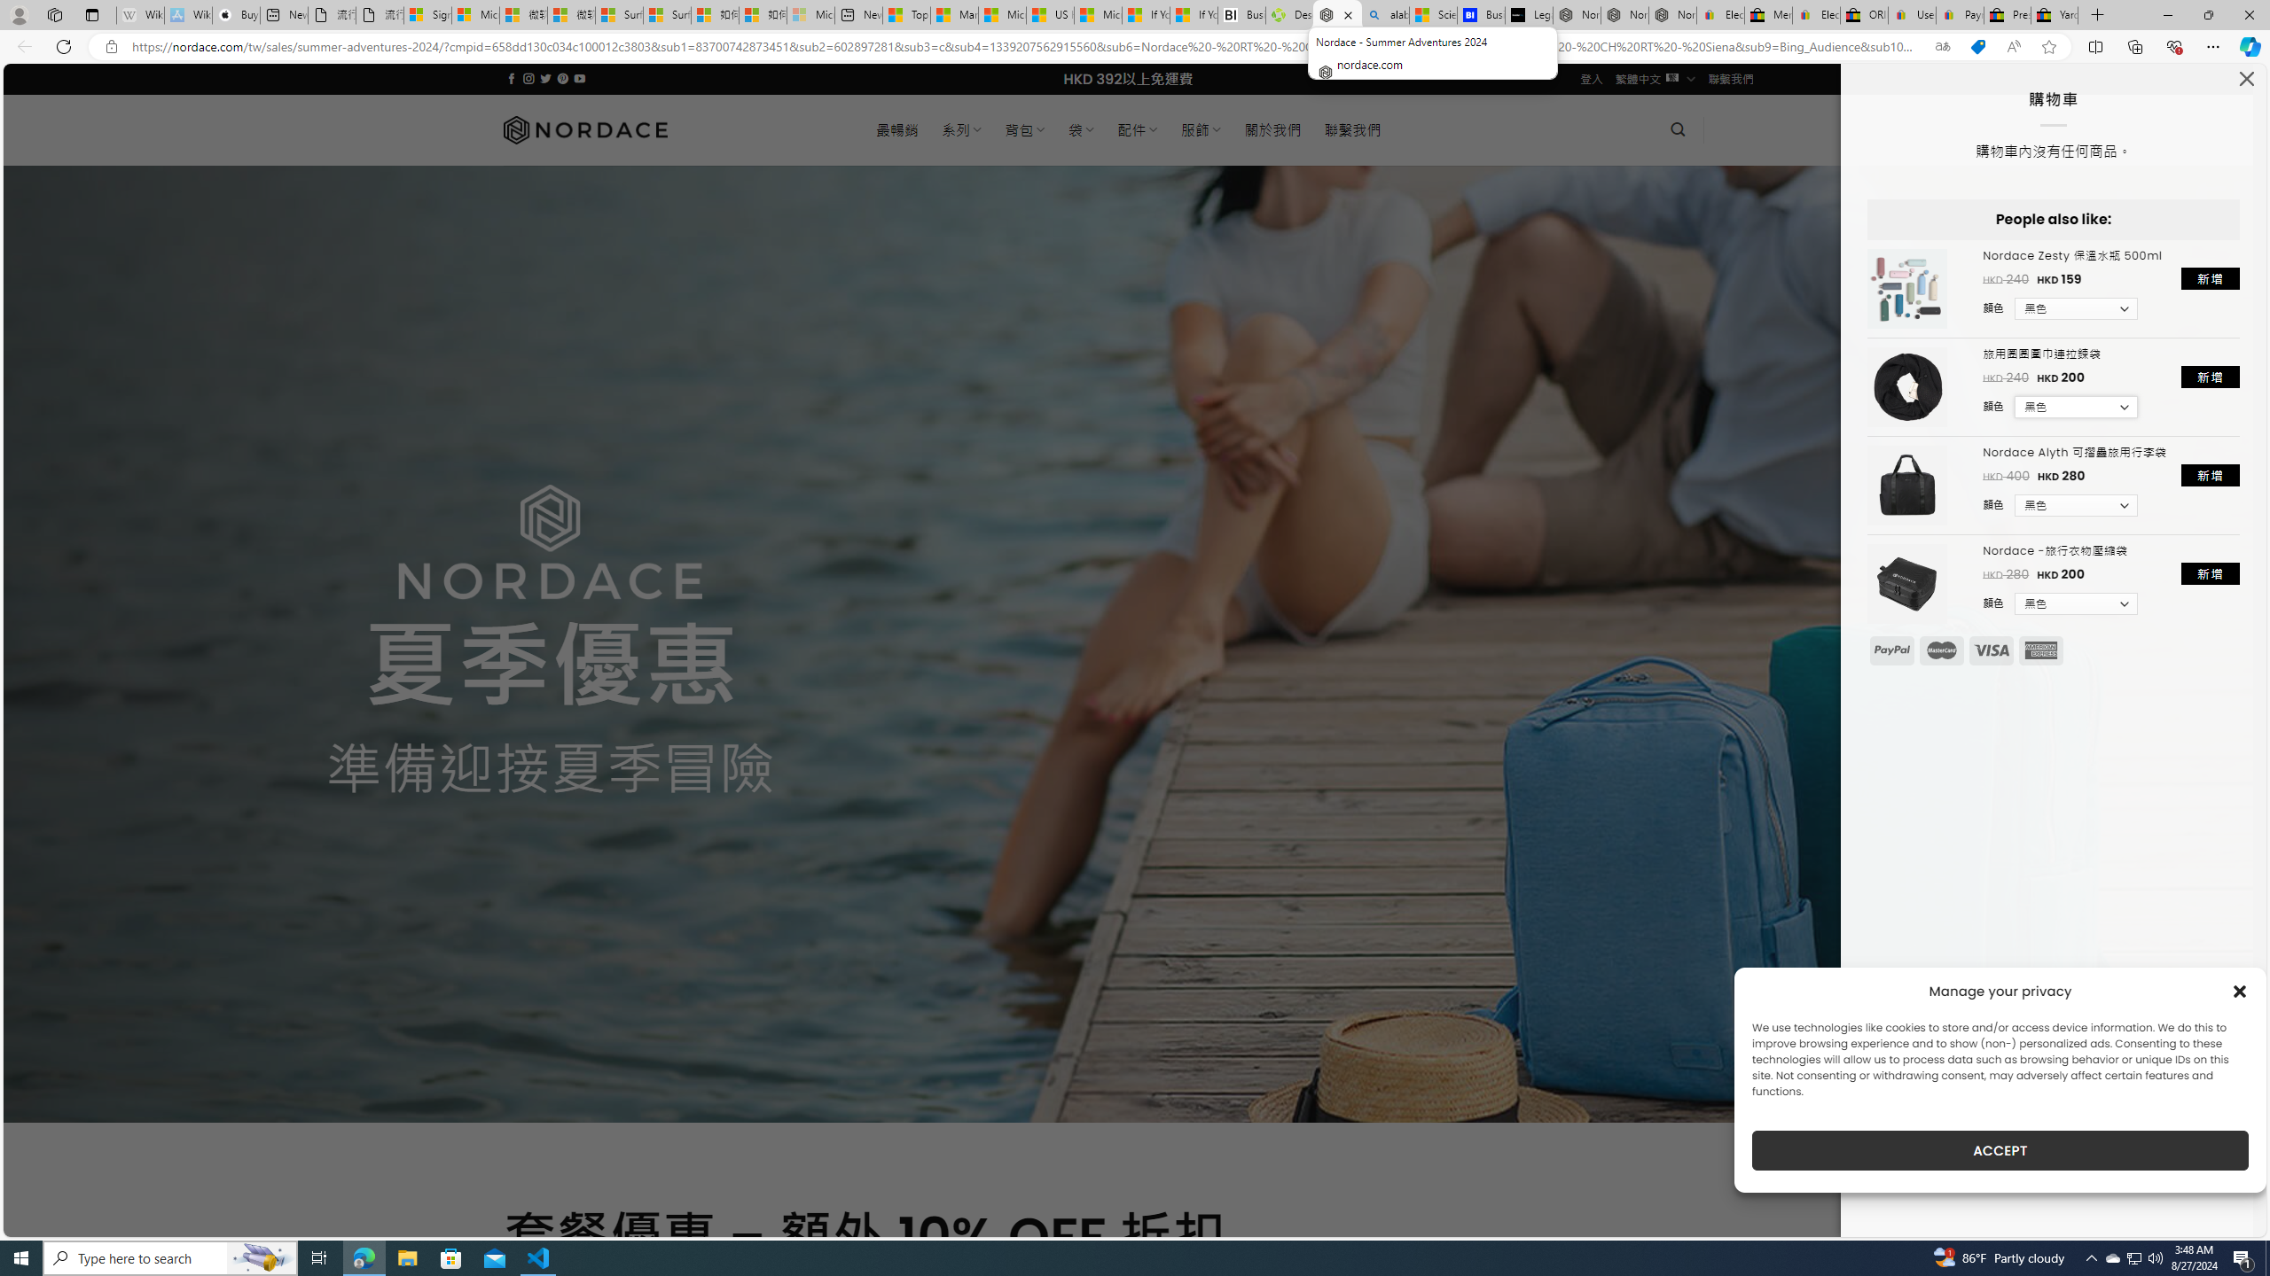 This screenshot has height=1276, width=2270. What do you see at coordinates (1960, 15) in the screenshot?
I see `Payments Terms of Use | eBay.com` at bounding box center [1960, 15].